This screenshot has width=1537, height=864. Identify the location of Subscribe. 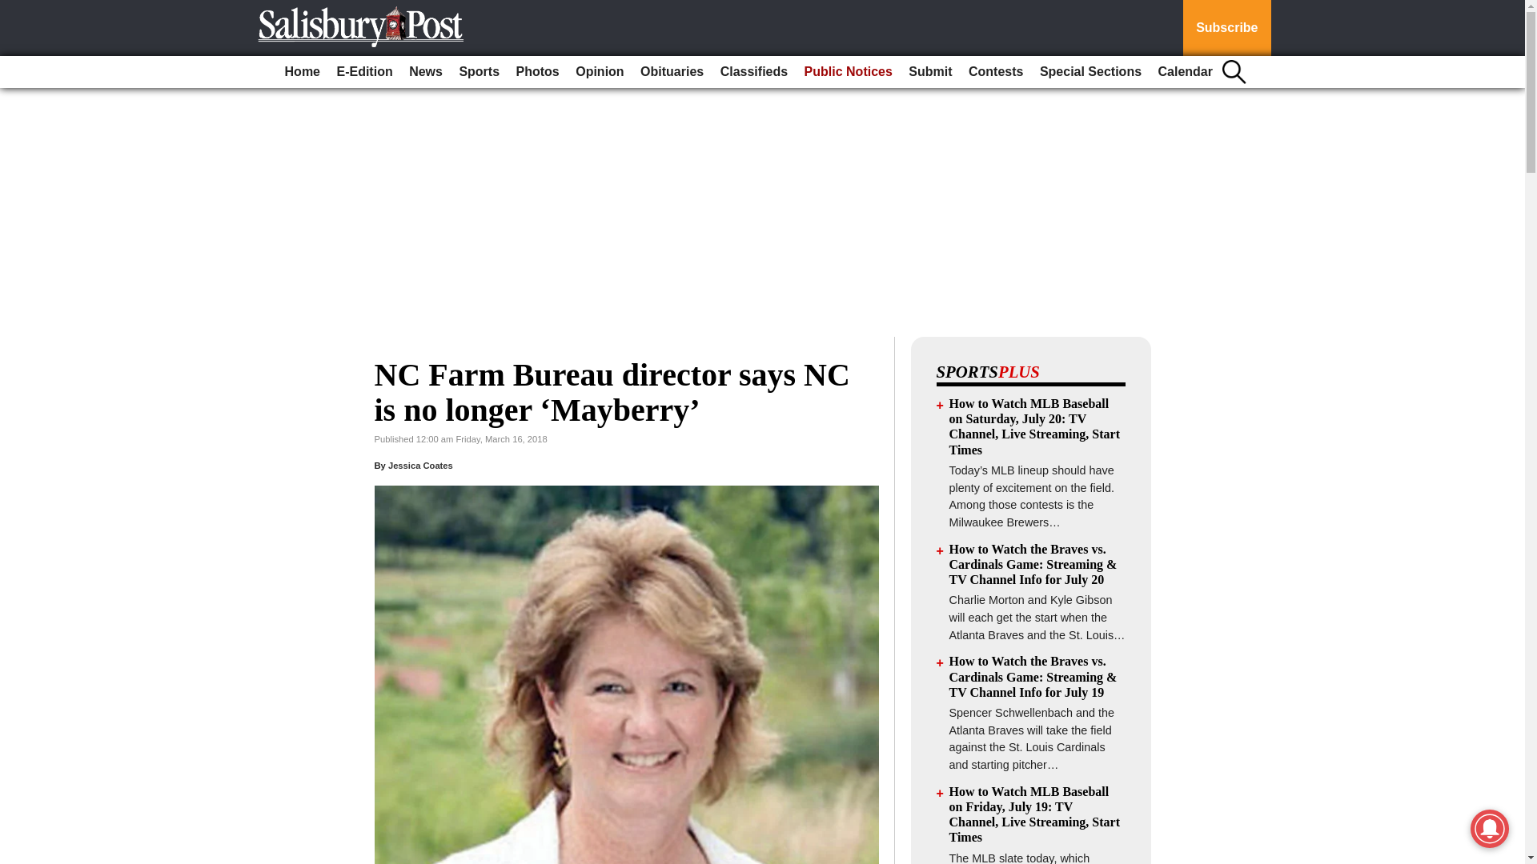
(1226, 28).